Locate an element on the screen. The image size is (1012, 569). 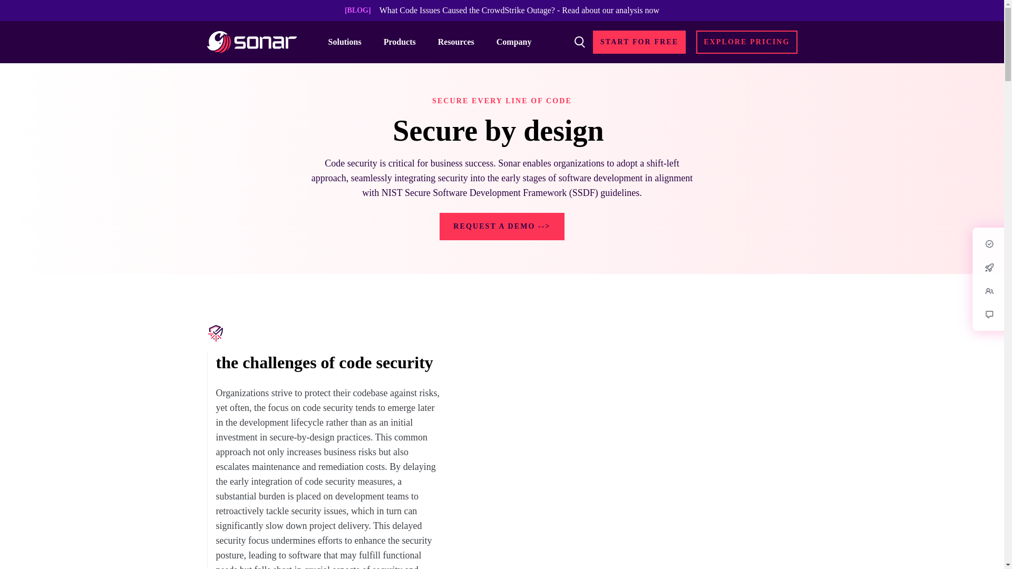
Solutions is located at coordinates (349, 42).